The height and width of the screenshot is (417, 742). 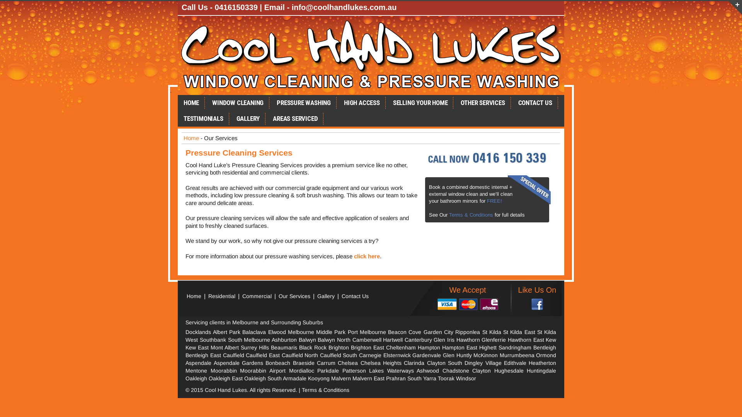 I want to click on Terms & Conditions, so click(x=325, y=390).